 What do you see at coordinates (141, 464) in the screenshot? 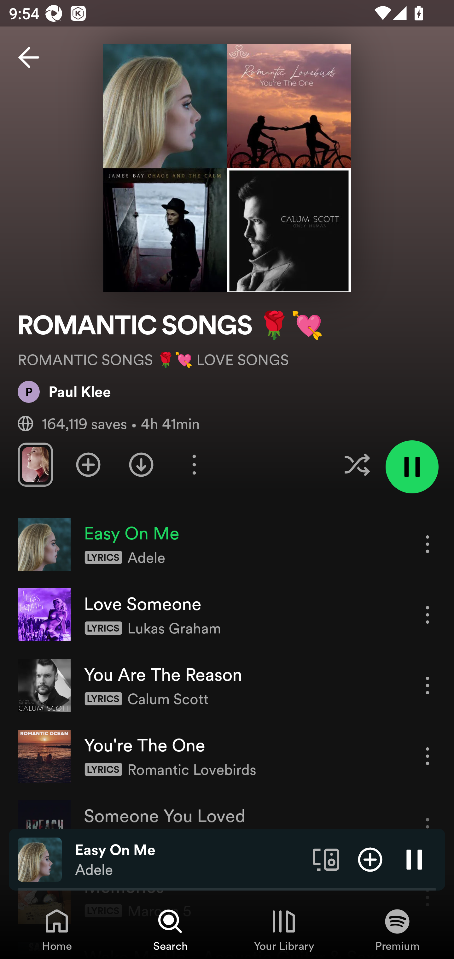
I see `Download` at bounding box center [141, 464].